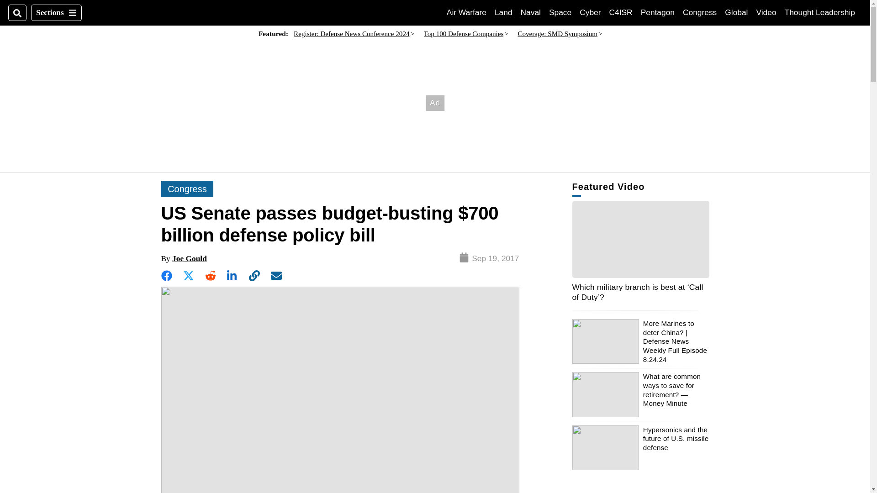  I want to click on Space, so click(560, 12).